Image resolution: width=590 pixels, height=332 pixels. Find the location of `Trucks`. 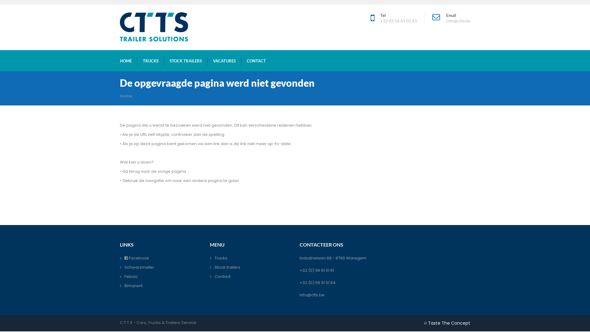

Trucks is located at coordinates (221, 258).